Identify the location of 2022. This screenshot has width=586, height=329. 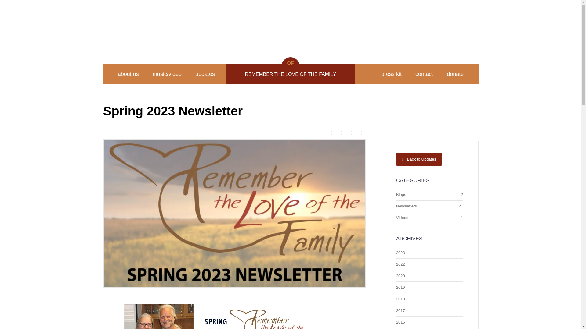
(400, 264).